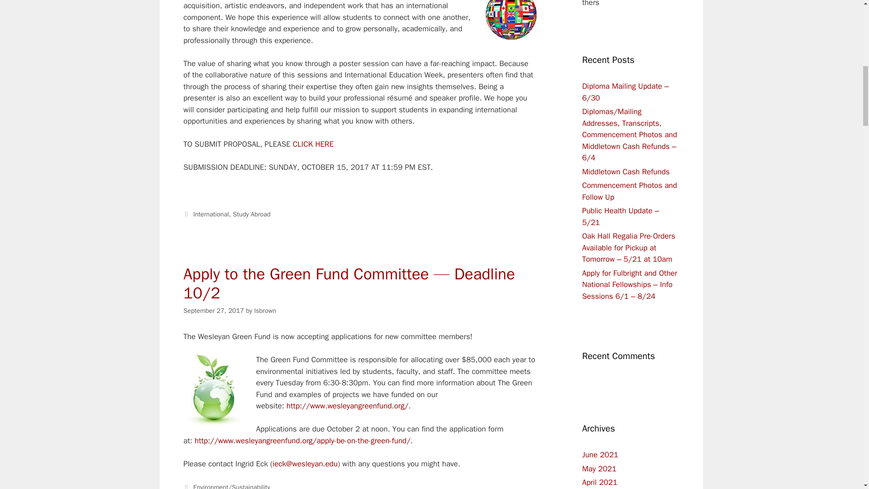 The height and width of the screenshot is (489, 869). Describe the element at coordinates (252, 214) in the screenshot. I see `Study Abroad` at that location.